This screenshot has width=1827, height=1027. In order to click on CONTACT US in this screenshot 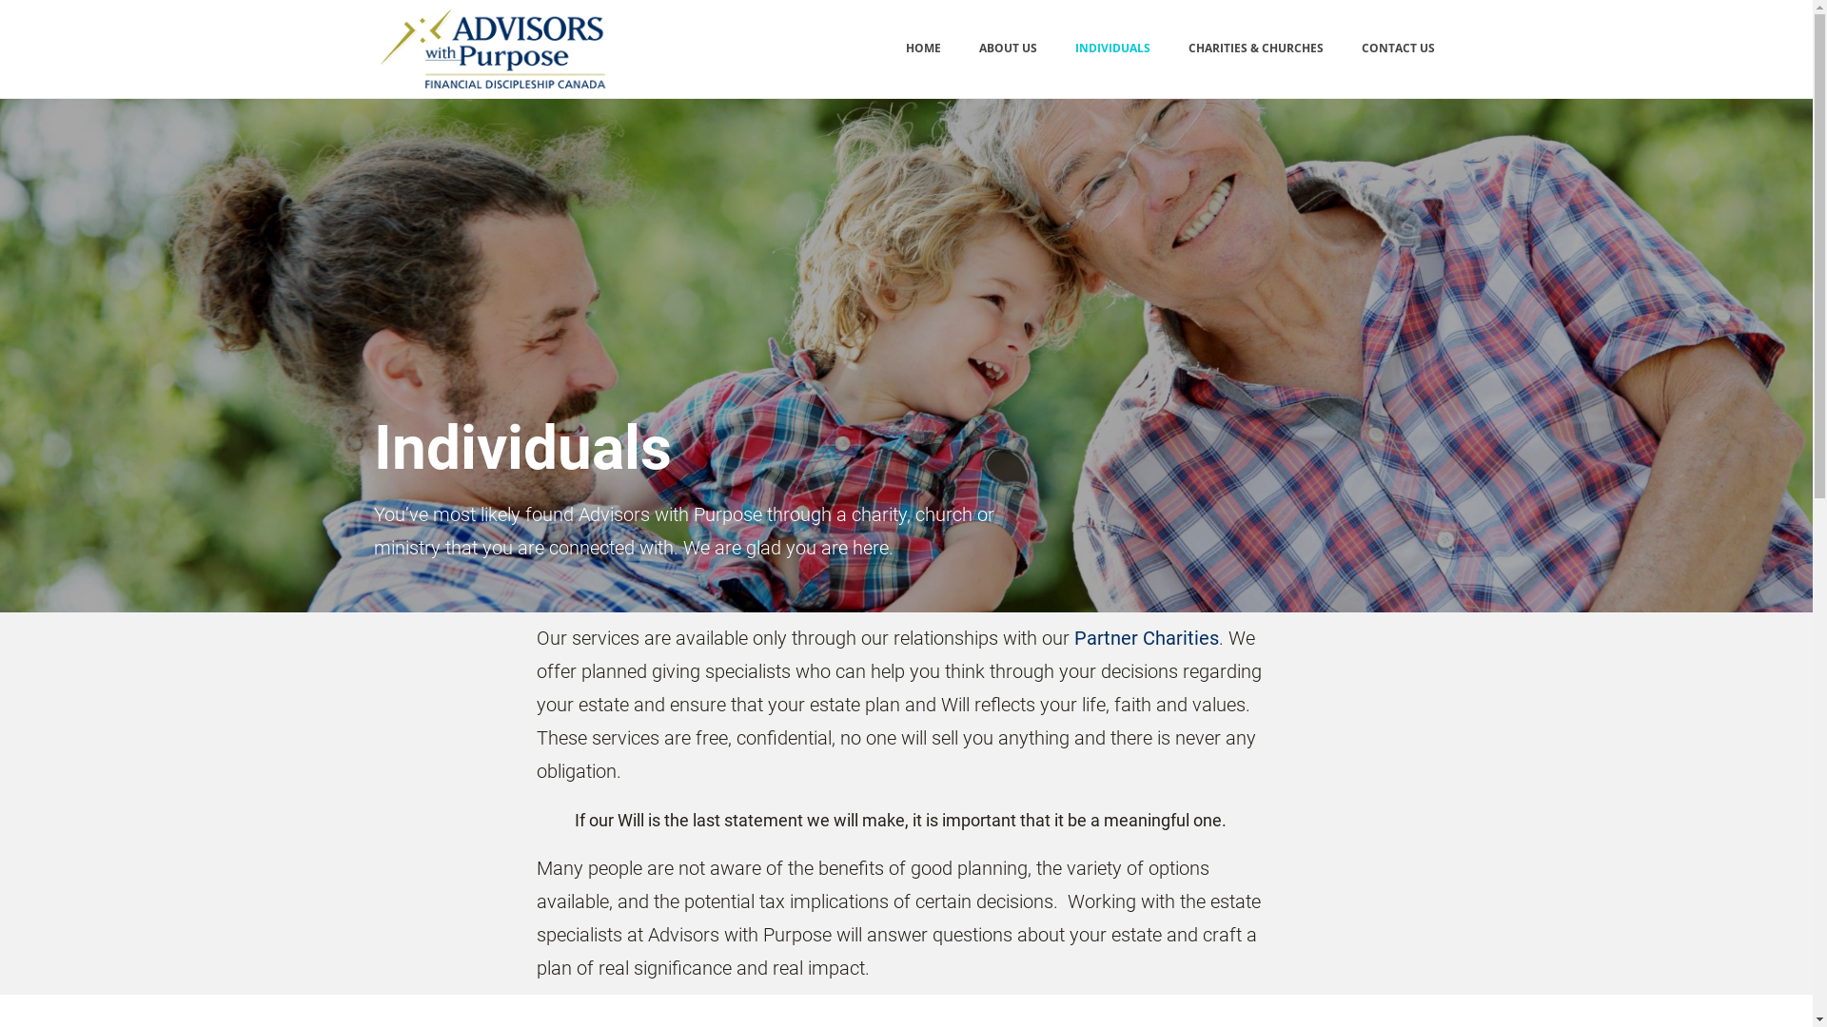, I will do `click(1399, 49)`.